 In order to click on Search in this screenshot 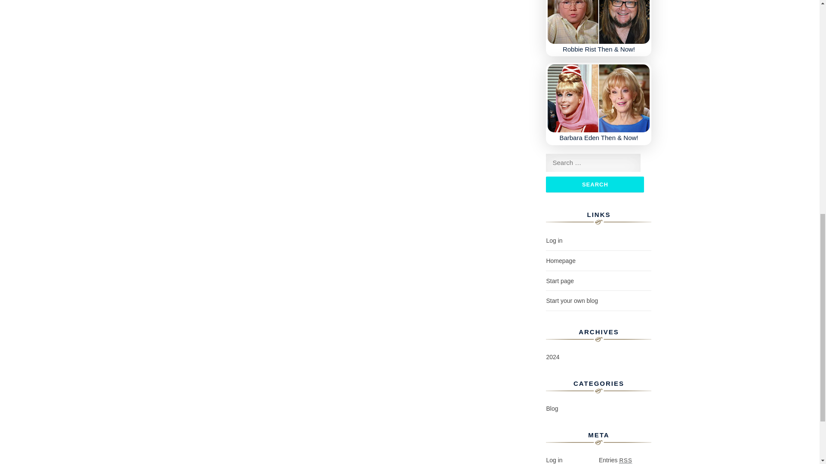, I will do `click(595, 185)`.